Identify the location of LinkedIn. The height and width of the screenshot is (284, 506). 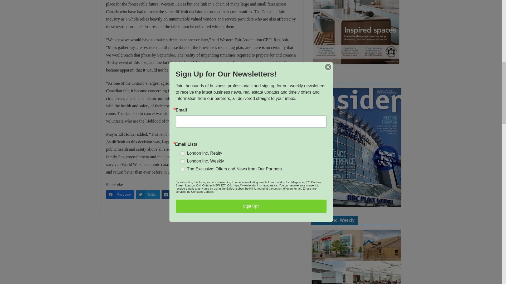
(174, 194).